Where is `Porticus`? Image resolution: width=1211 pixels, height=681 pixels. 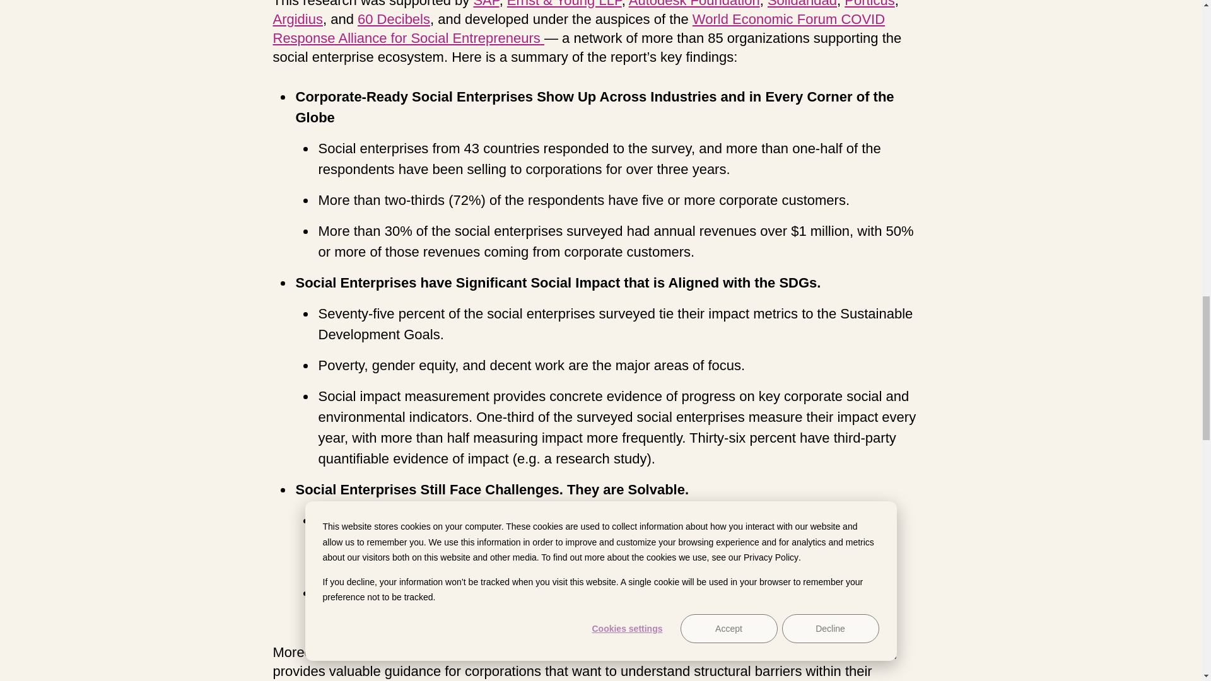
Porticus is located at coordinates (869, 5).